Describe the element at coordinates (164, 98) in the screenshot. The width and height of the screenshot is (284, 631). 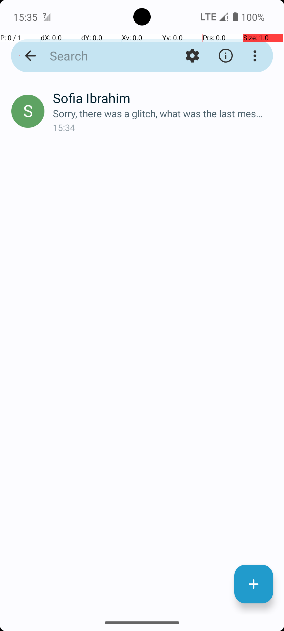
I see `Sofia Ibrahim` at that location.